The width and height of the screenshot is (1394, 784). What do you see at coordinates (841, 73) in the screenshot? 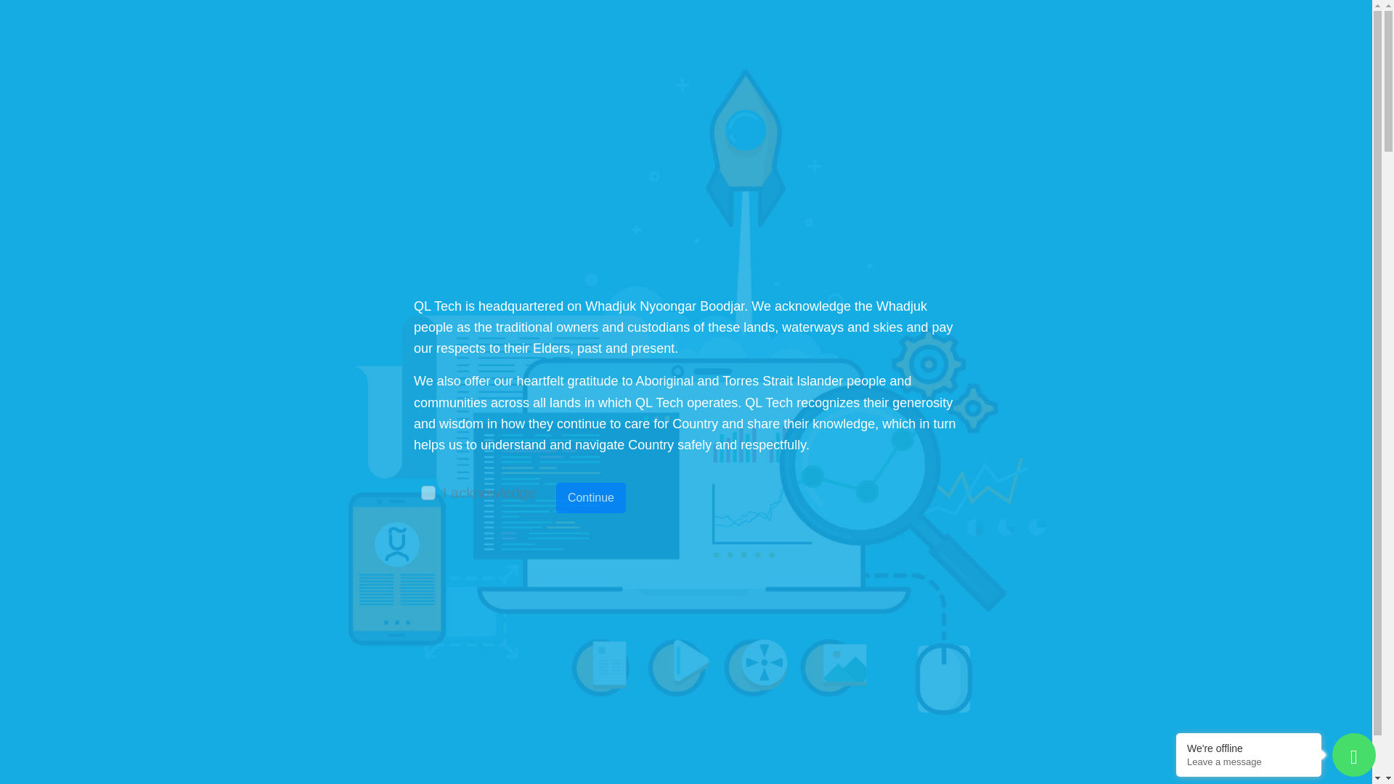
I see `Knowledge Hub` at bounding box center [841, 73].